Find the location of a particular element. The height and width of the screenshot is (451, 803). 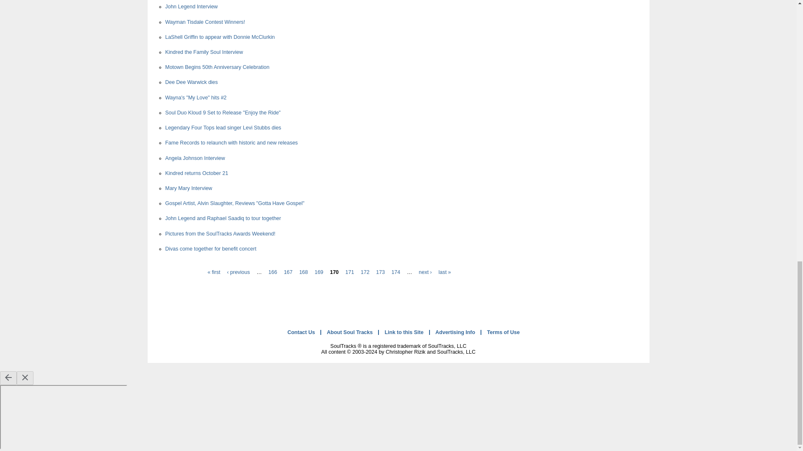

Go to page 171 is located at coordinates (350, 272).